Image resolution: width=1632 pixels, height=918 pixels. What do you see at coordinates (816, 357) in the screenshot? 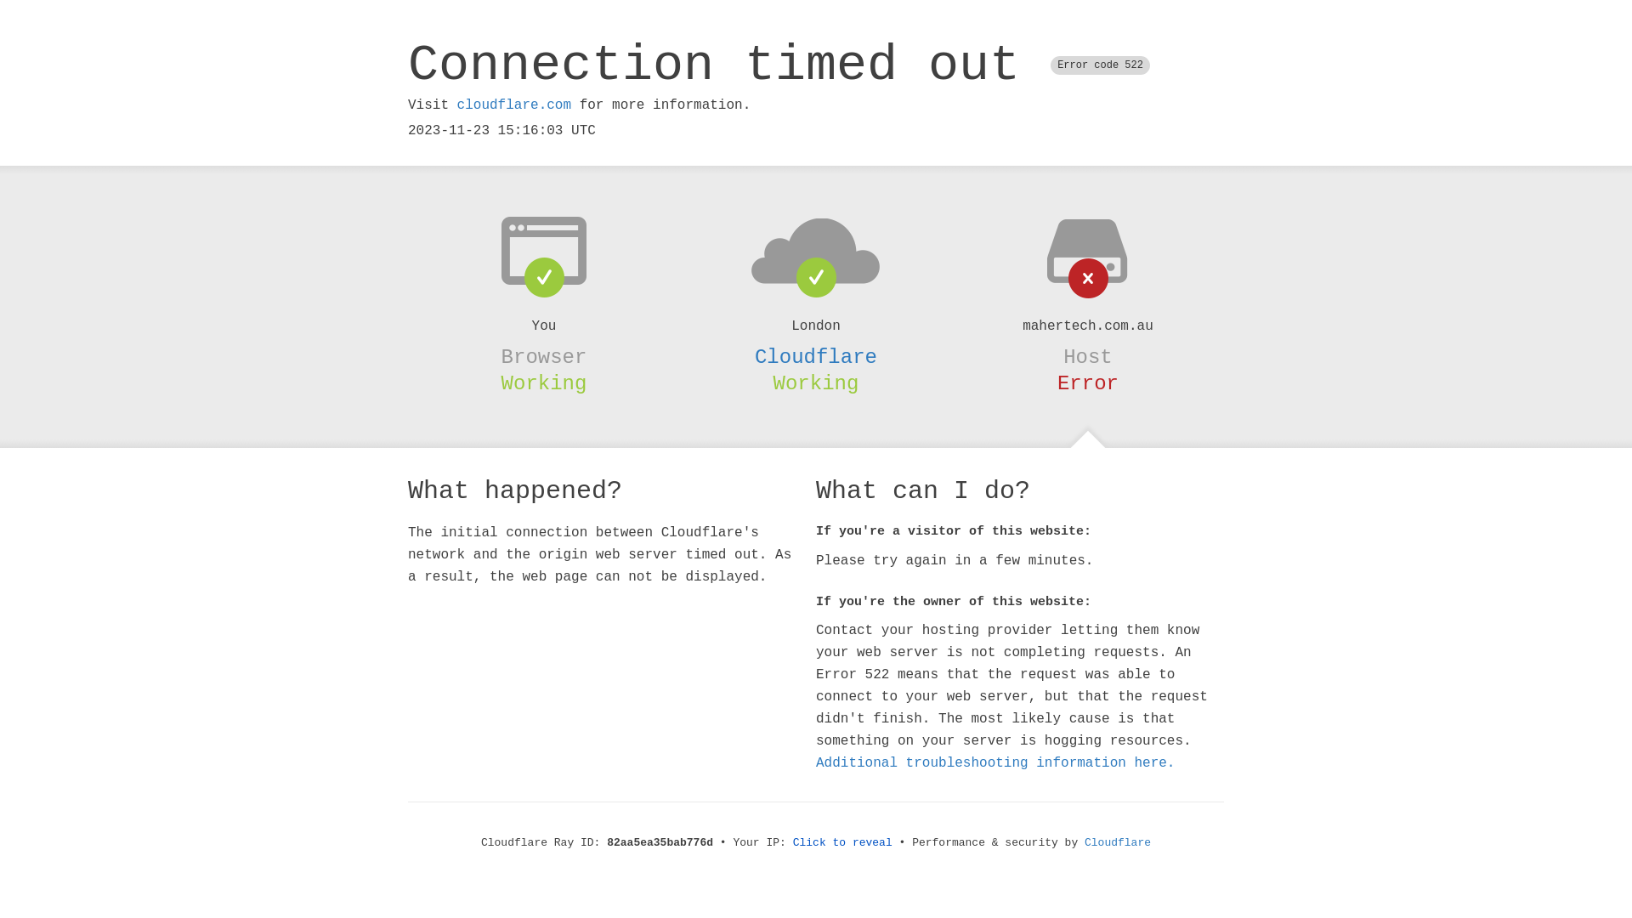
I see `Cloudflare` at bounding box center [816, 357].